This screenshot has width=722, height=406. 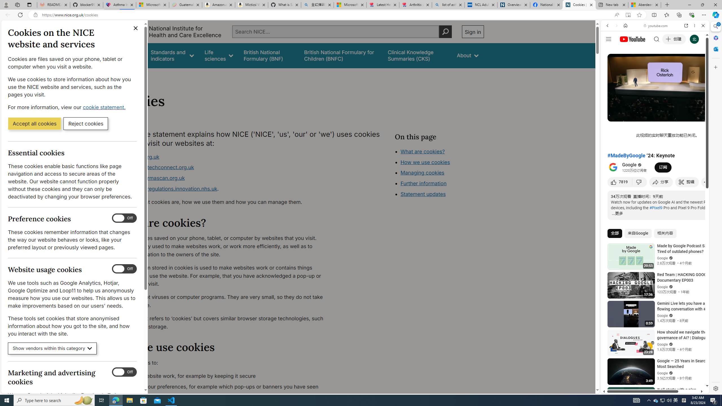 I want to click on Class: ytp-subtitles-button-icon, so click(x=679, y=116).